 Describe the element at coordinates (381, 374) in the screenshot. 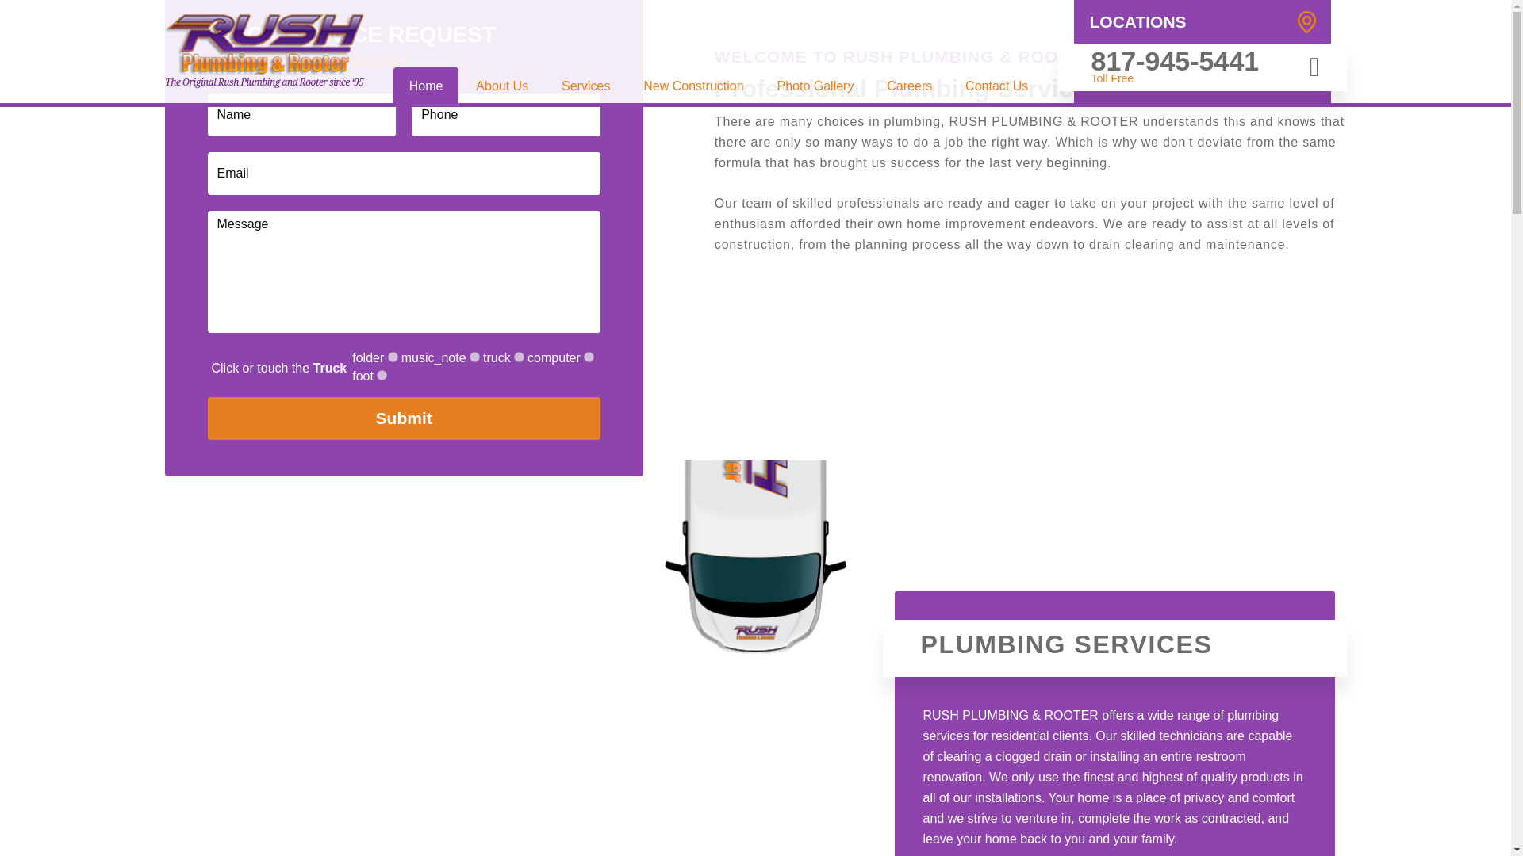

I see `1412985381` at that location.